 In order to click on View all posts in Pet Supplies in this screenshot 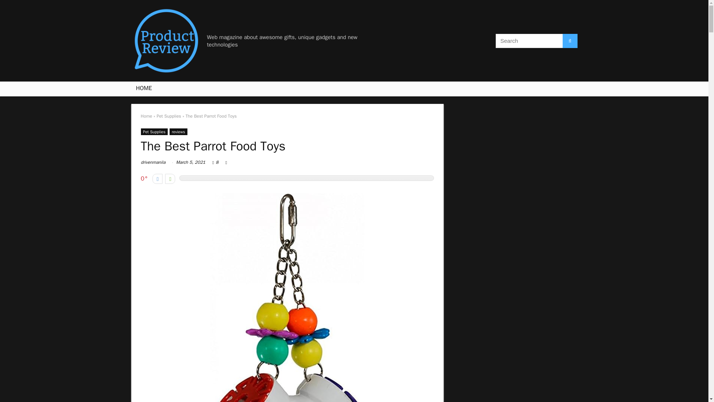, I will do `click(154, 131)`.